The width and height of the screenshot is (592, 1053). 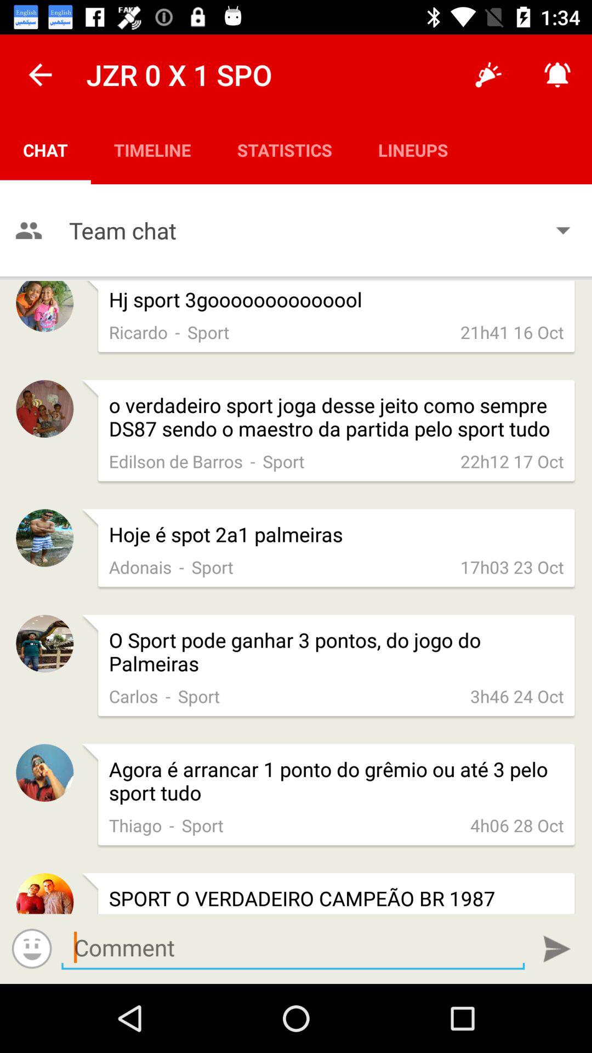 I want to click on press the 22h12 17 oct icon, so click(x=512, y=461).